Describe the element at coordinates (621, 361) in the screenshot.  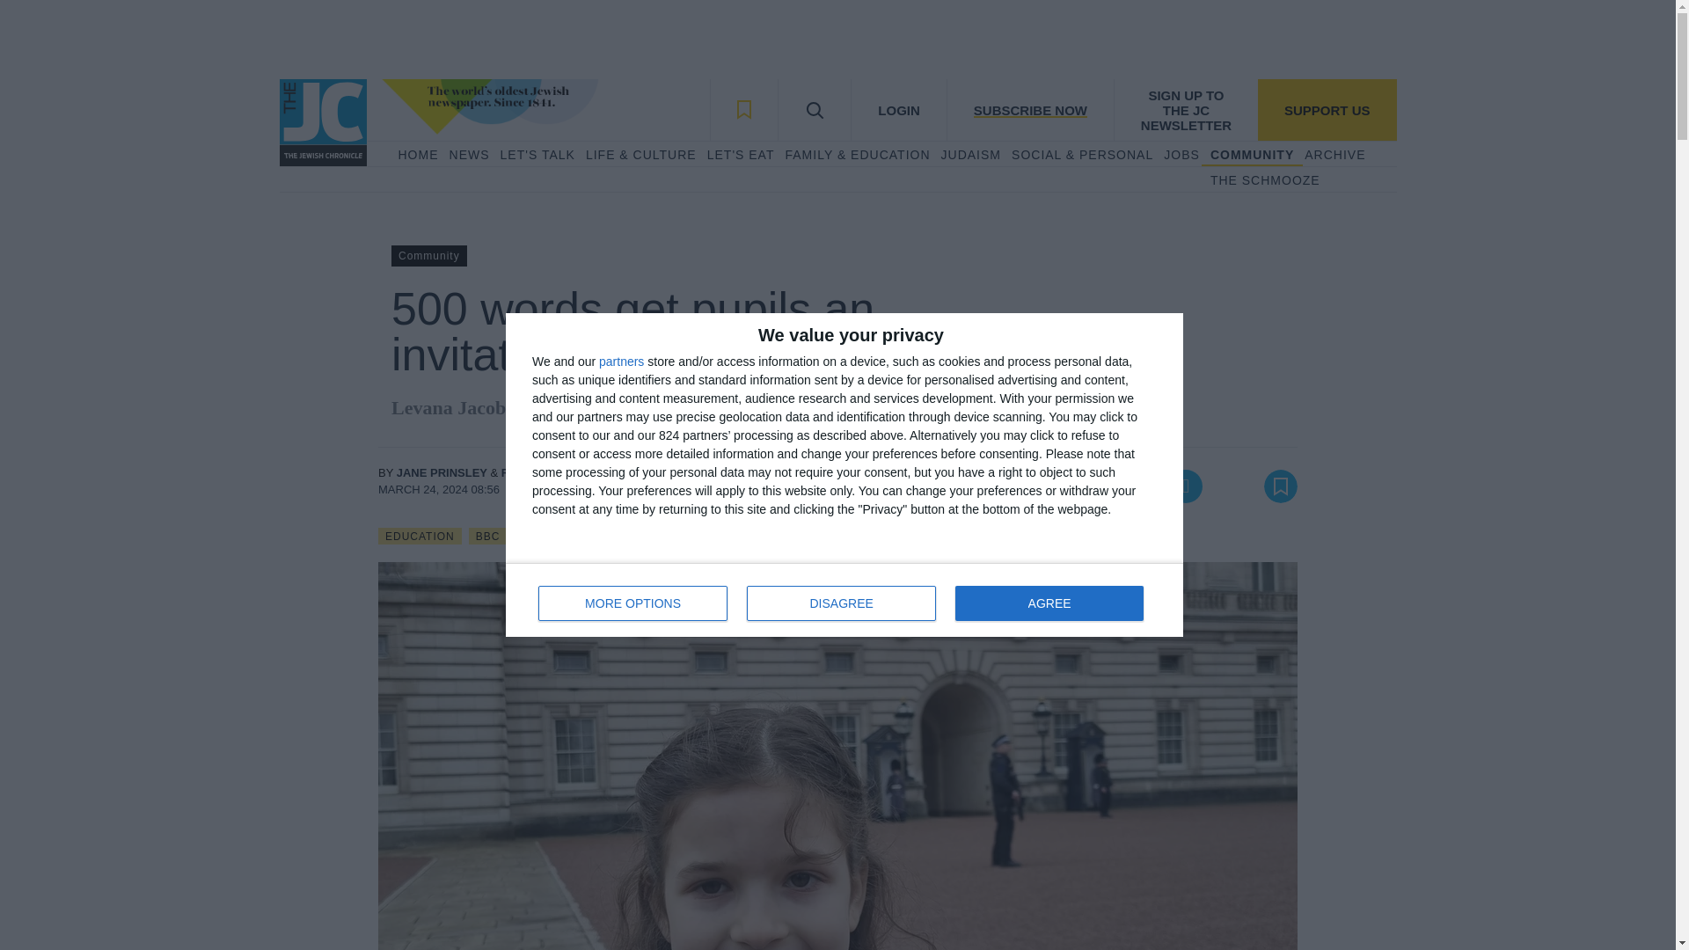
I see `COMMUNITY` at that location.